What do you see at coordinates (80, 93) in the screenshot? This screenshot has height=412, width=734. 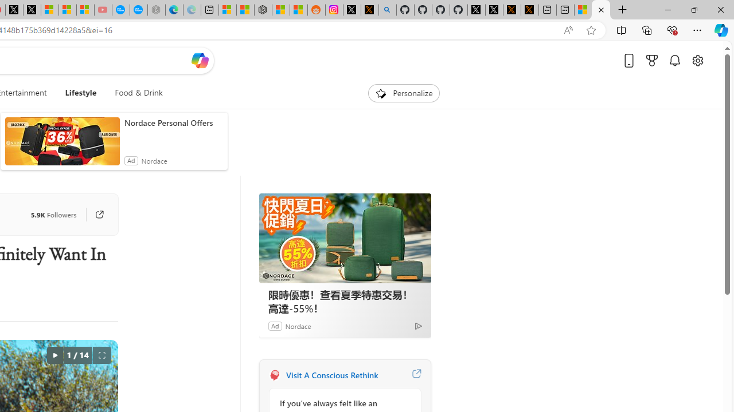 I see `Lifestyle` at bounding box center [80, 93].